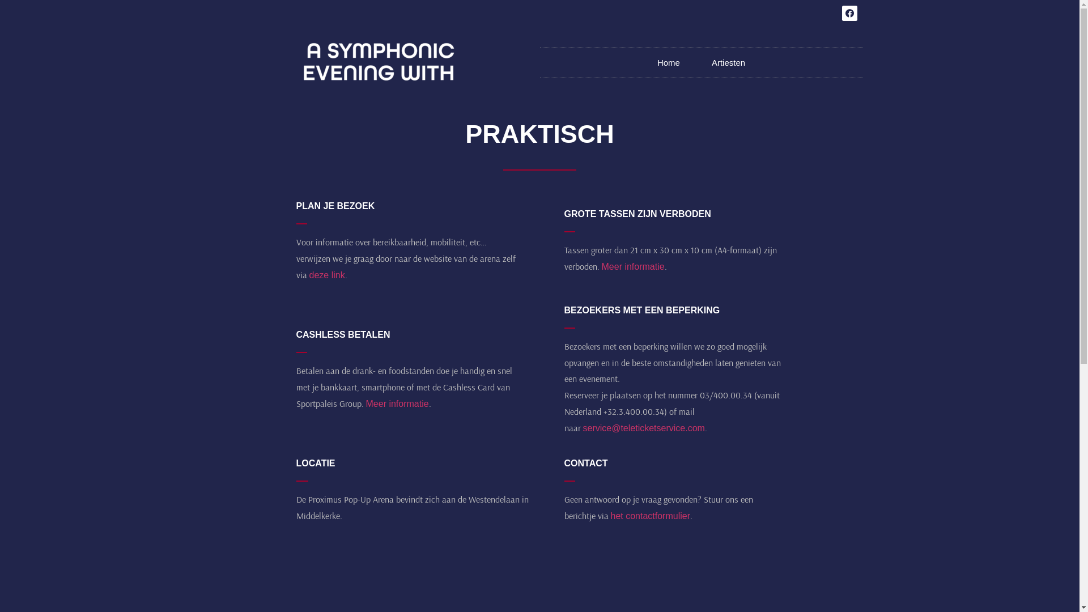  What do you see at coordinates (586, 464) in the screenshot?
I see `CONTACT` at bounding box center [586, 464].